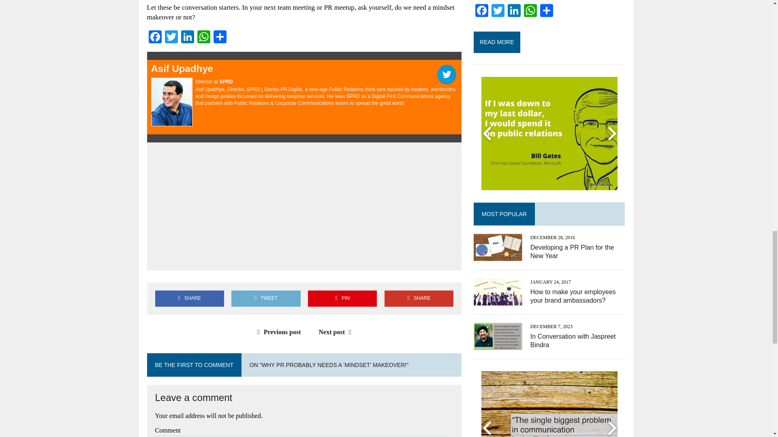 Image resolution: width=778 pixels, height=437 pixels. I want to click on WhatsApp, so click(203, 38).